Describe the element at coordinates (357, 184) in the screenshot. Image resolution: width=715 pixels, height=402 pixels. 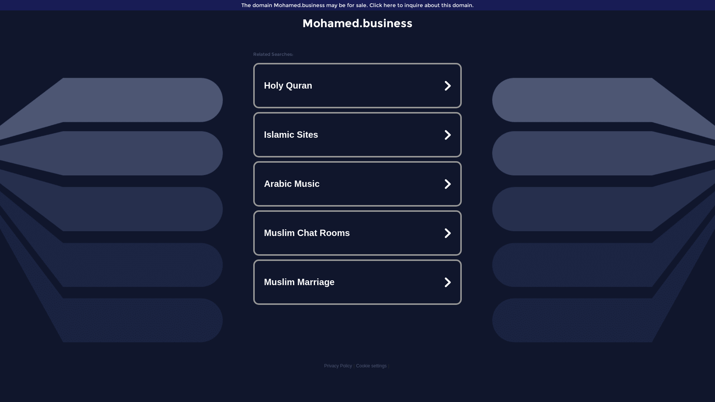
I see `Arabic Music` at that location.